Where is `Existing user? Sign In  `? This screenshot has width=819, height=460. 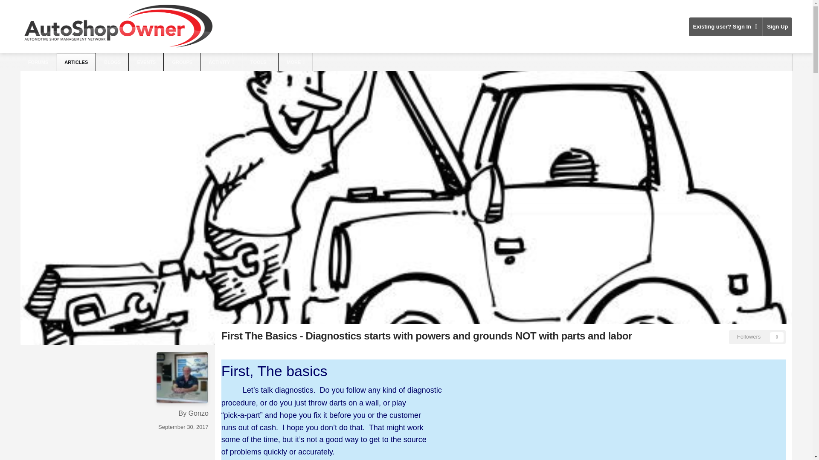 Existing user? Sign In   is located at coordinates (725, 26).